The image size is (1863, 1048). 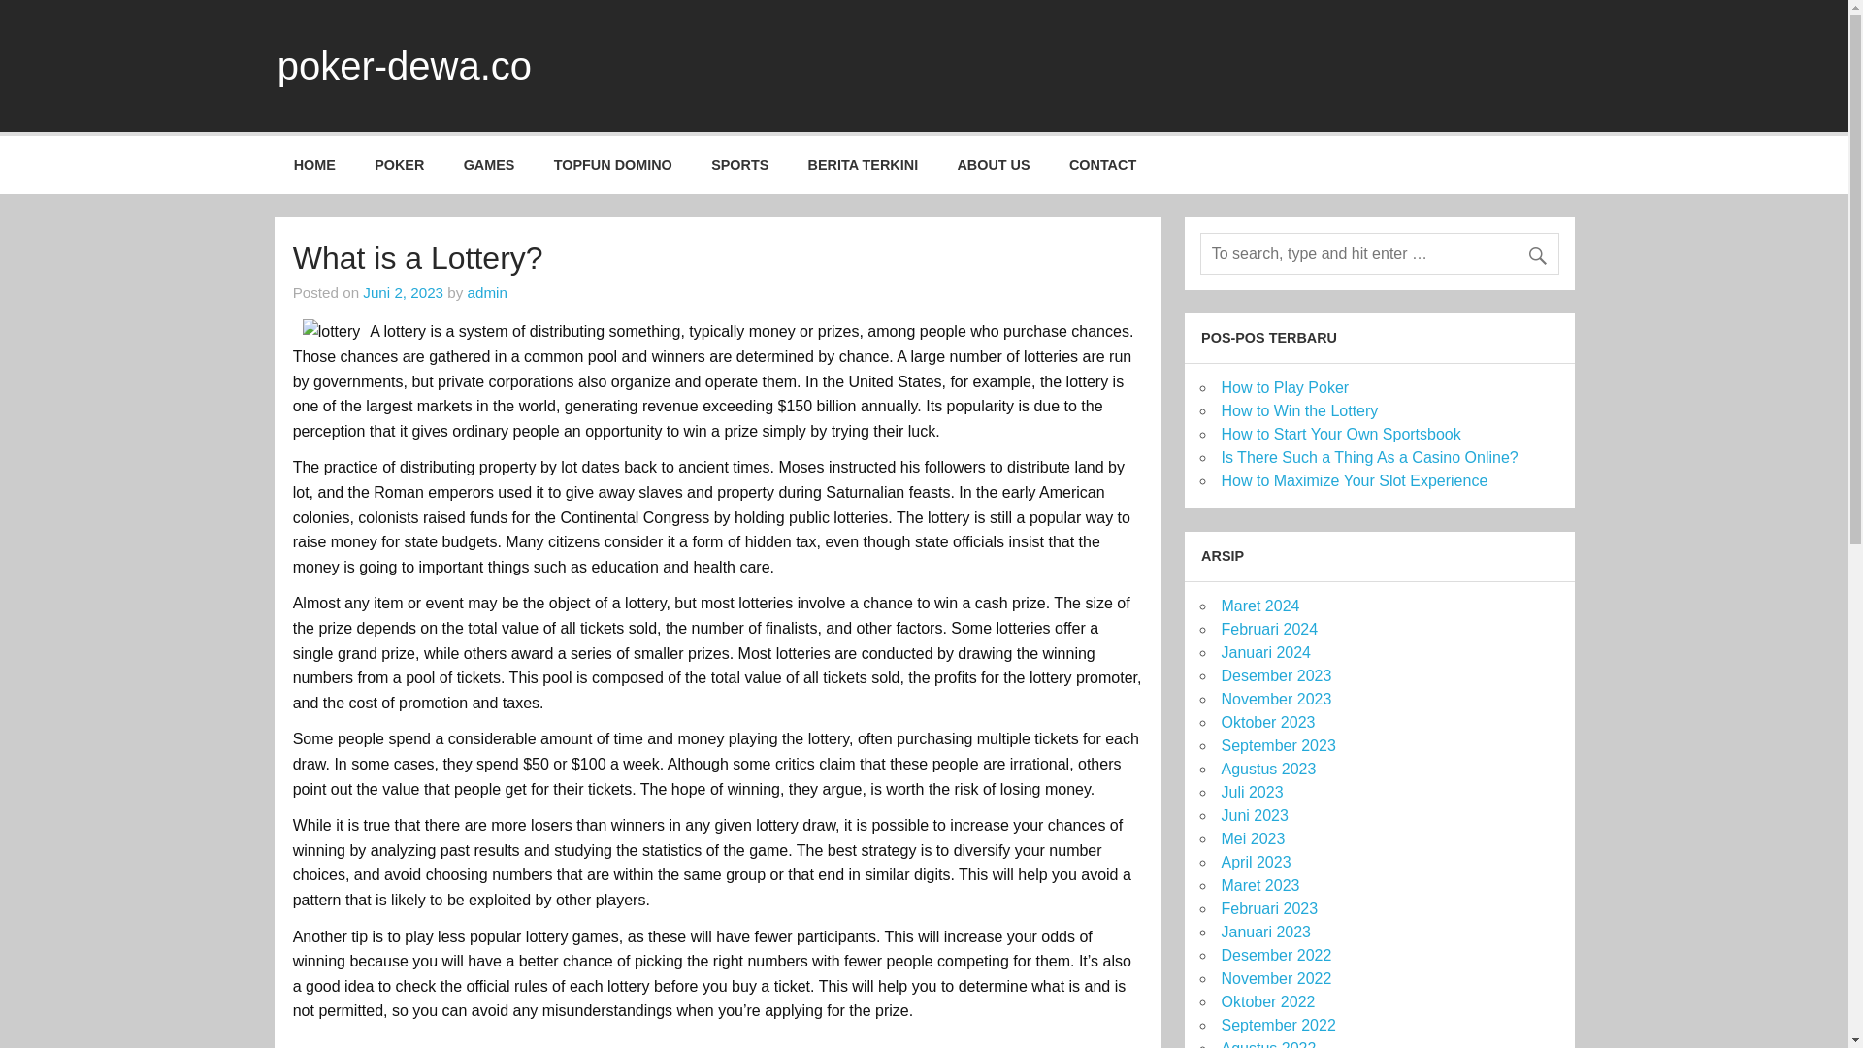 I want to click on Januari 2023, so click(x=1265, y=932).